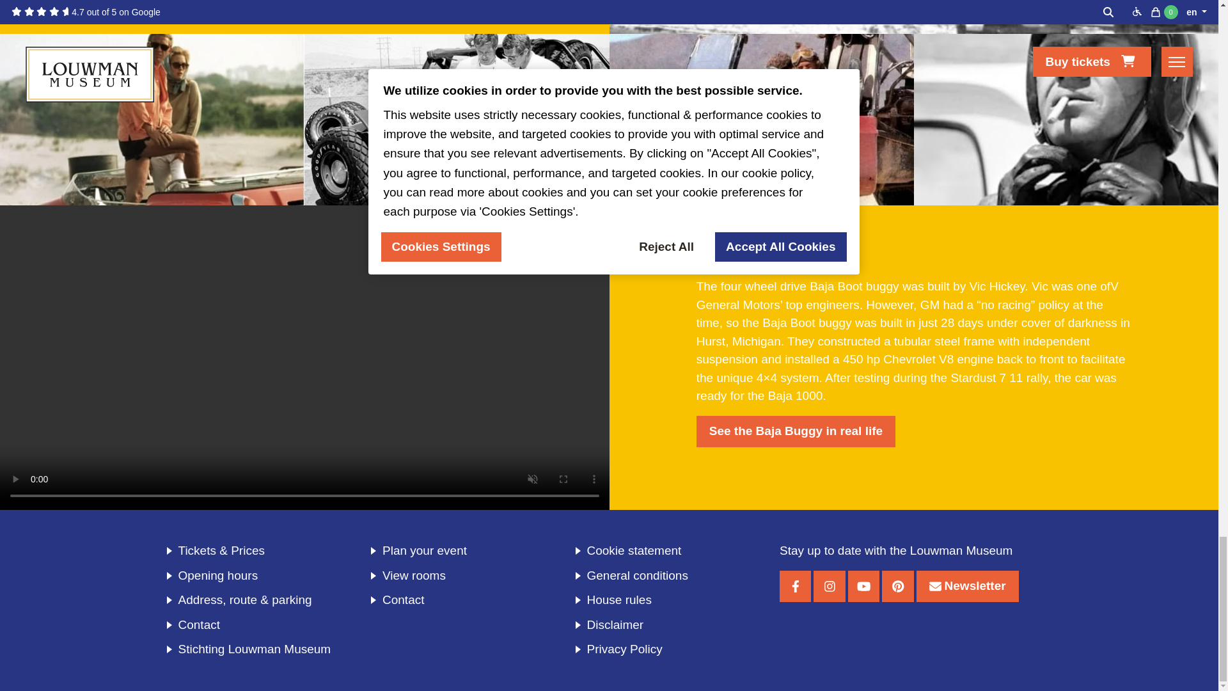 The image size is (1228, 691). I want to click on See the Baja Buggy in real life, so click(796, 431).